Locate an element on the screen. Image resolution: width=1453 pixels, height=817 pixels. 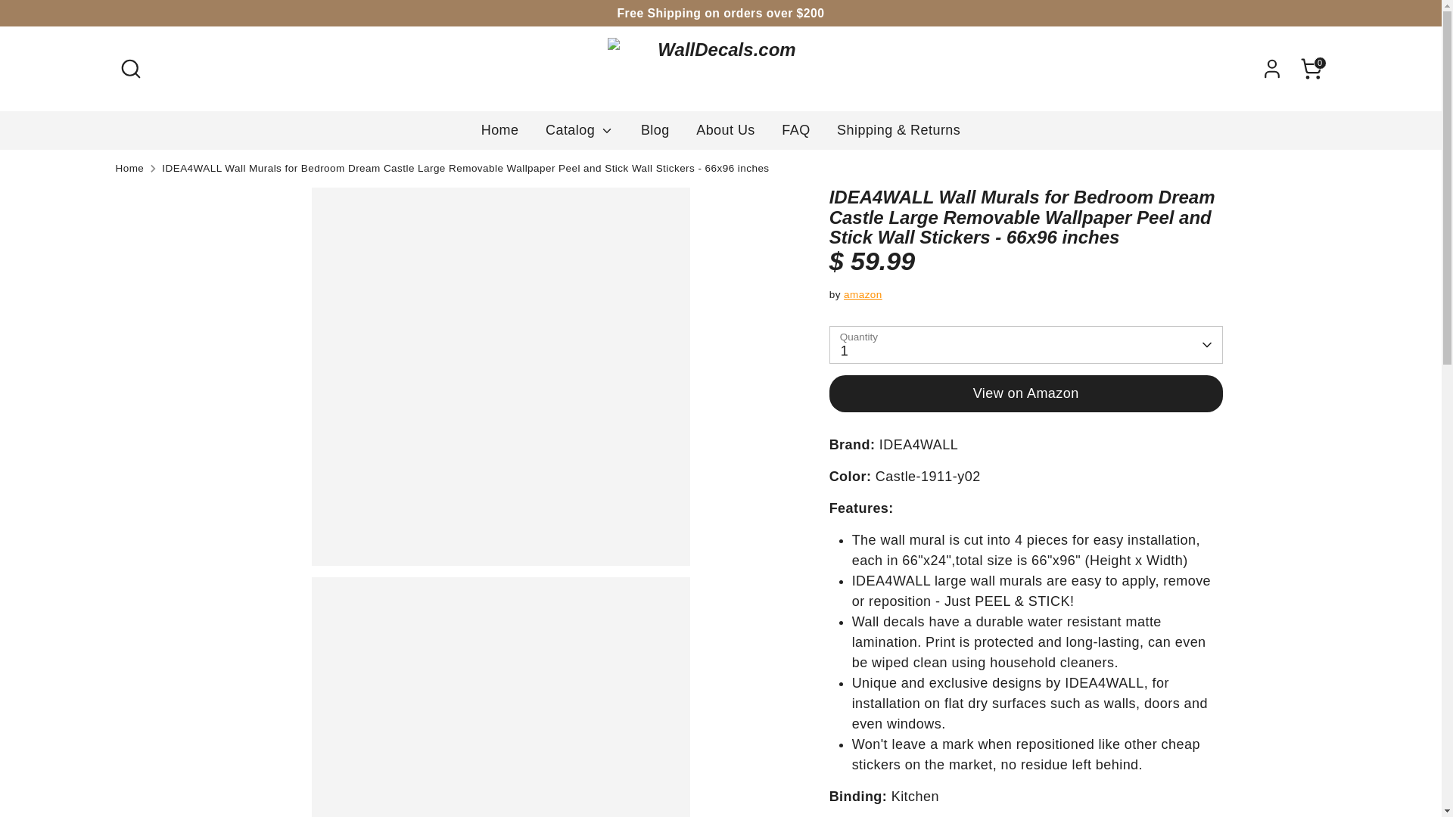
Mastercard is located at coordinates (1249, 767).